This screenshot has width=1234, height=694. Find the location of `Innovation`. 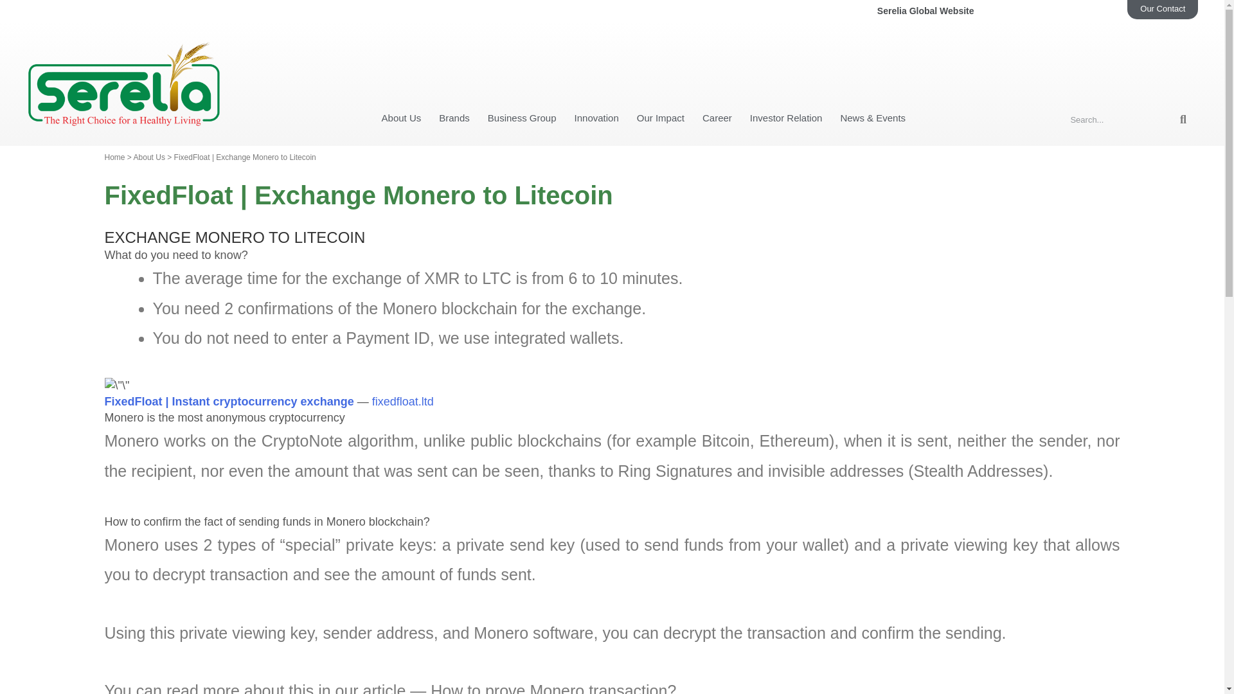

Innovation is located at coordinates (596, 53).